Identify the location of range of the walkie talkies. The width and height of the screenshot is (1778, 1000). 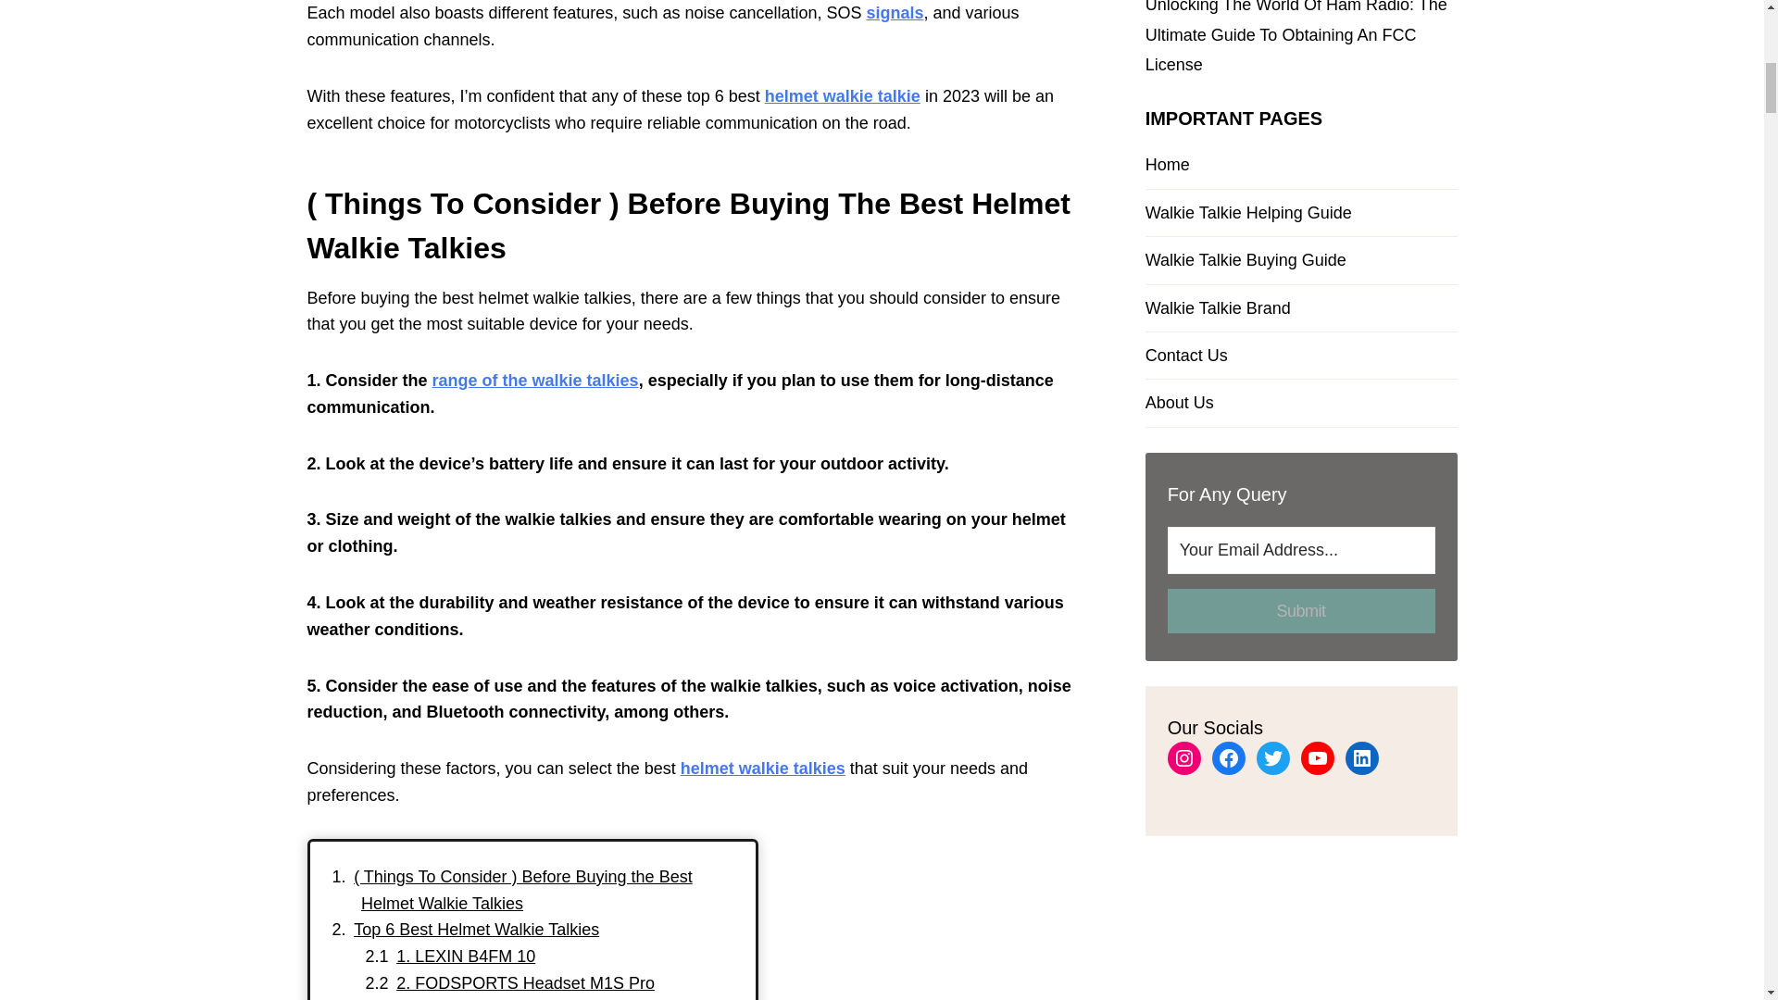
(535, 380).